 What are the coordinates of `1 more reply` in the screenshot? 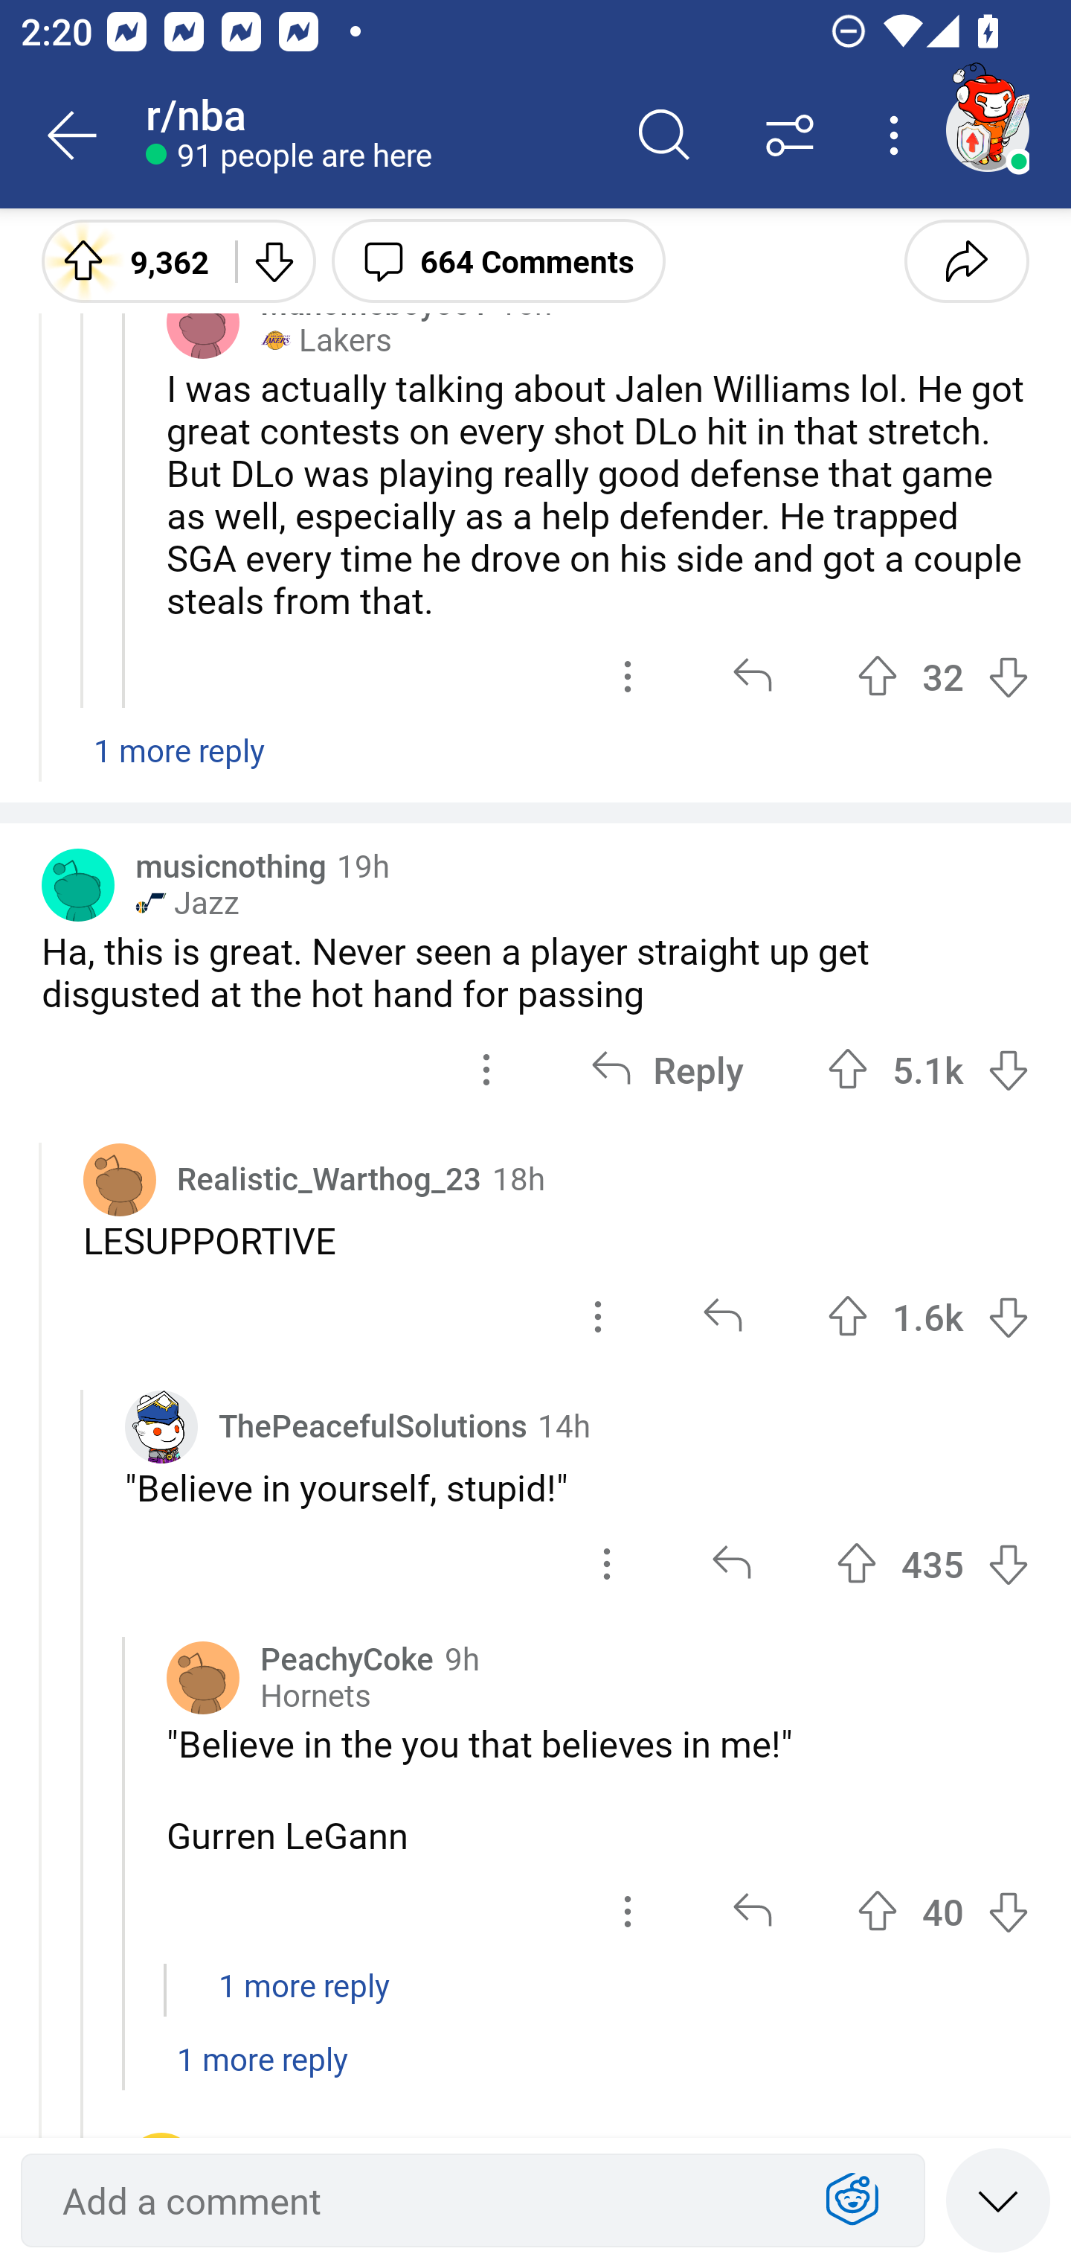 It's located at (535, 2074).